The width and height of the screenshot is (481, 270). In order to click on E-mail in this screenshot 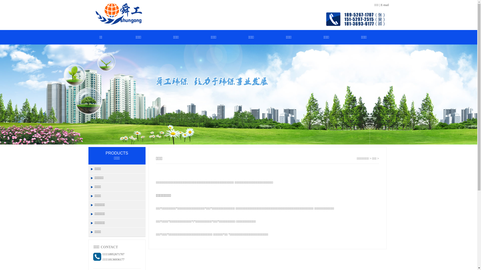, I will do `click(385, 5)`.